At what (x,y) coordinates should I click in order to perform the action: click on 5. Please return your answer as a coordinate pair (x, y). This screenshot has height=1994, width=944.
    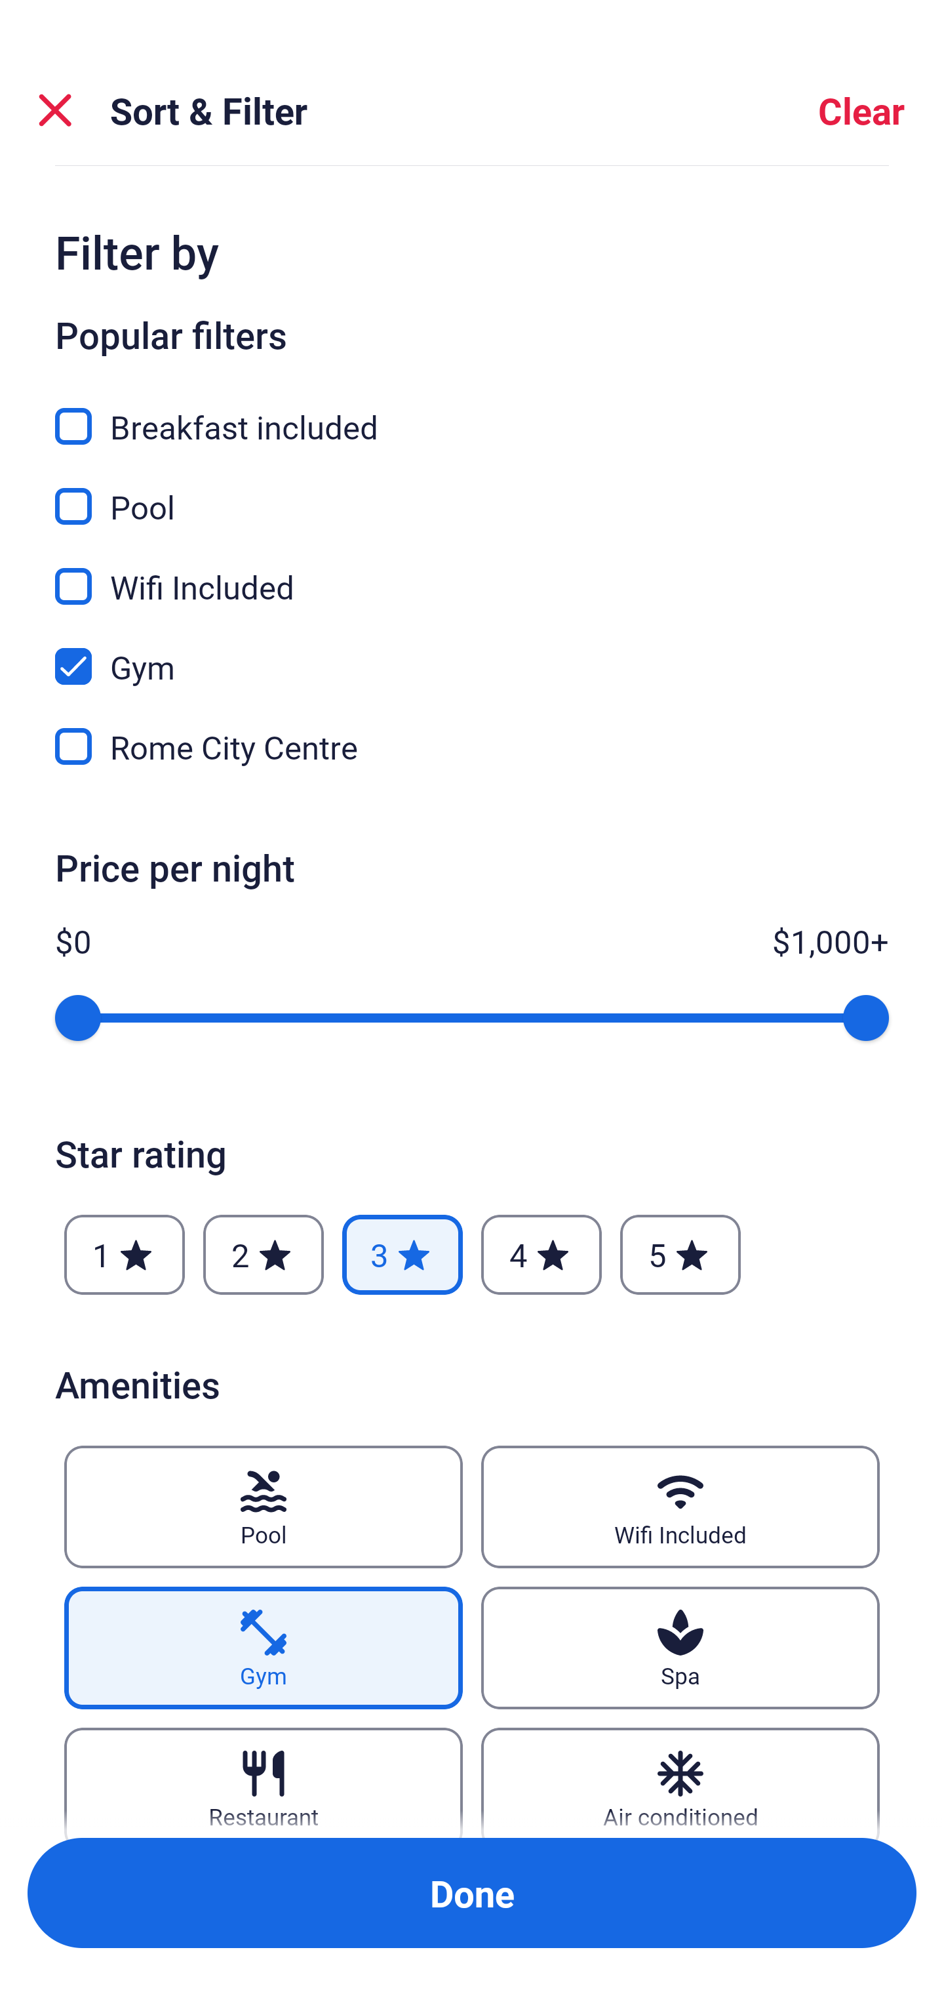
    Looking at the image, I should click on (680, 1255).